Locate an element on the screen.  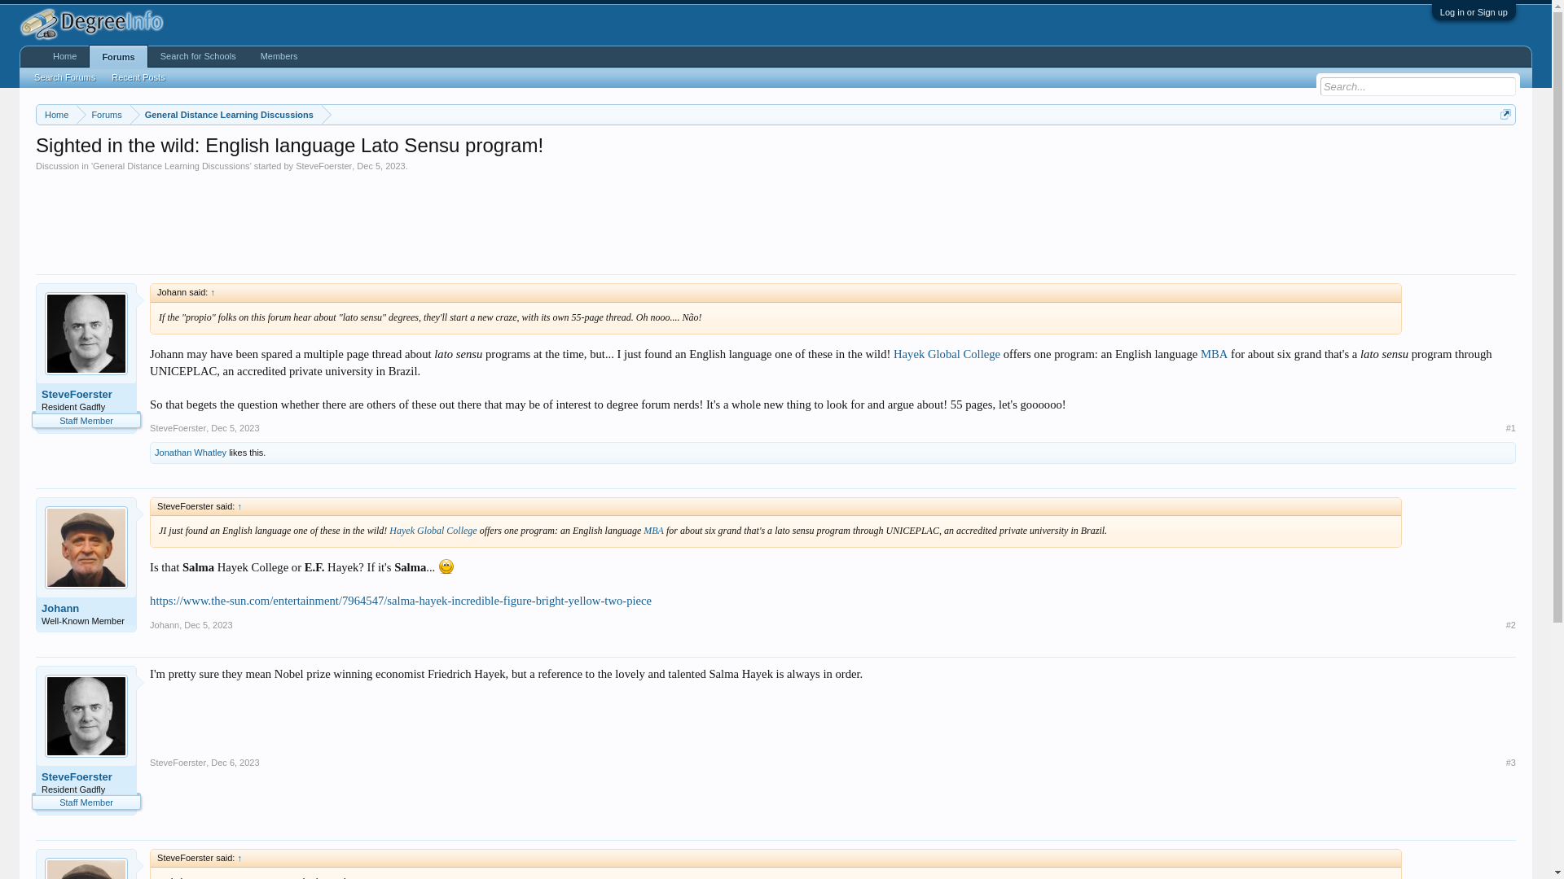
Dec 5, 2023 is located at coordinates (235, 428).